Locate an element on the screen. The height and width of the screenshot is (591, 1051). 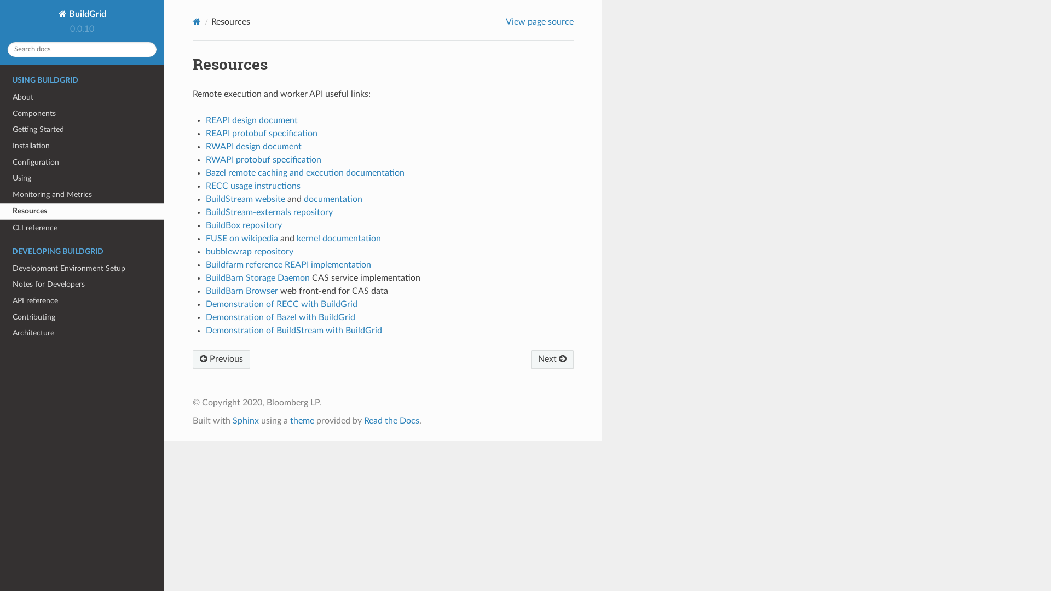
Monitoring and Metrics is located at coordinates (82, 195).